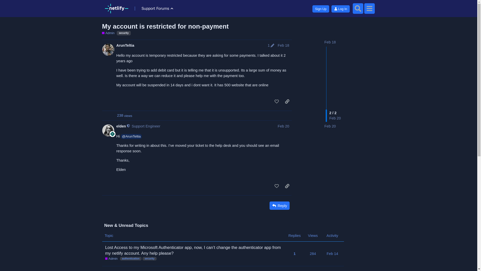 This screenshot has height=271, width=481. I want to click on Feb 14, so click(332, 253).